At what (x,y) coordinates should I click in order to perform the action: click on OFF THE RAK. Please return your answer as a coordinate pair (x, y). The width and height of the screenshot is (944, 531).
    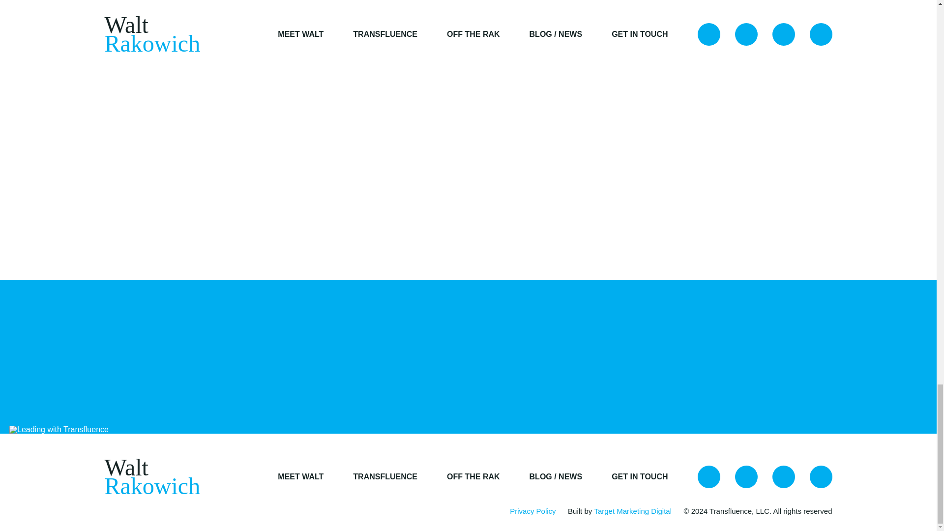
    Looking at the image, I should click on (473, 477).